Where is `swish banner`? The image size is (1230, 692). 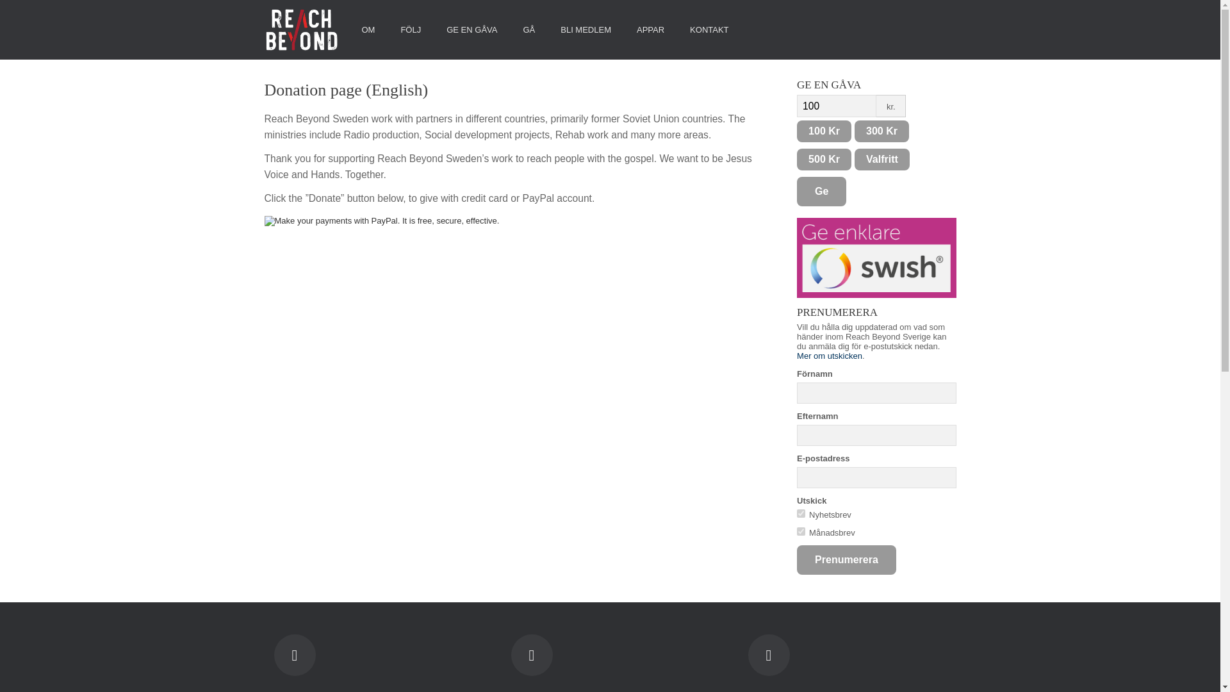
swish banner is located at coordinates (876, 258).